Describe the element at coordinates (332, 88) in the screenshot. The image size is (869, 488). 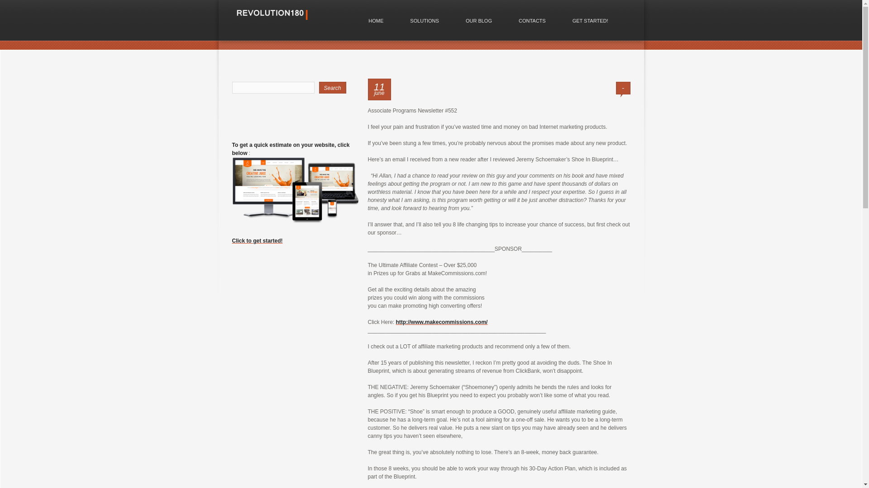
I see `Search` at that location.